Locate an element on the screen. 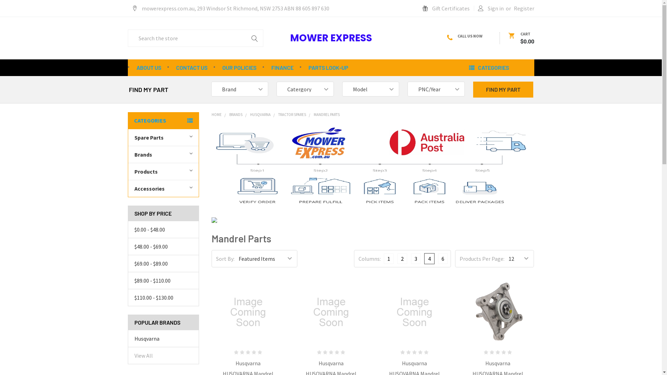 Image resolution: width=667 pixels, height=375 pixels. Gift Certificates is located at coordinates (446, 8).